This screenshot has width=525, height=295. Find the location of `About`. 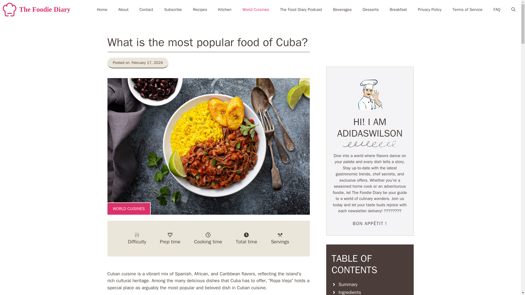

About is located at coordinates (123, 9).